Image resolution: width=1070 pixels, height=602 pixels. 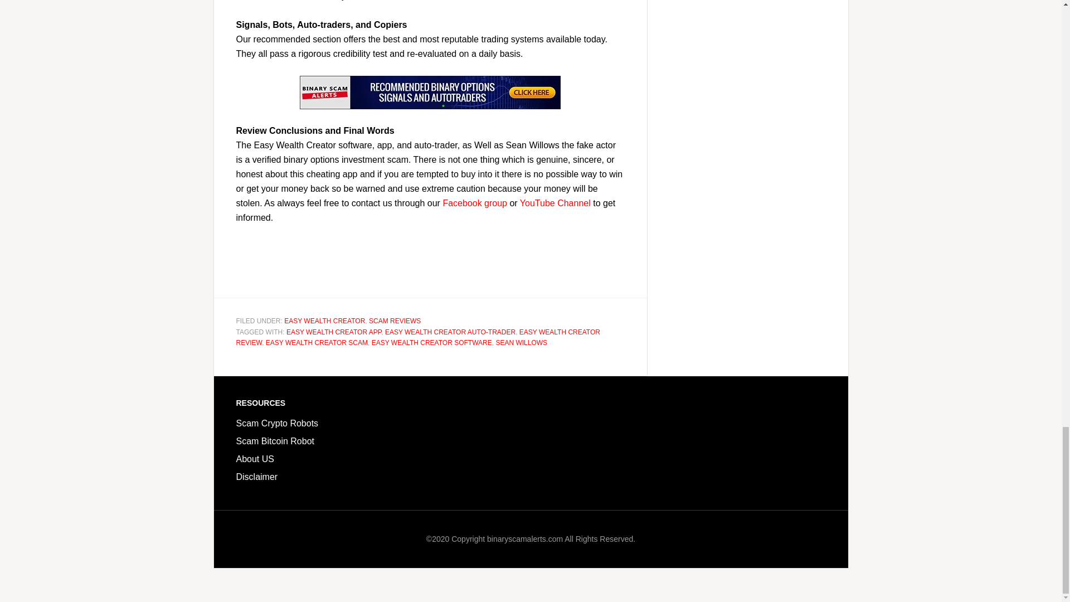 What do you see at coordinates (430, 93) in the screenshot?
I see `Recommended Systems` at bounding box center [430, 93].